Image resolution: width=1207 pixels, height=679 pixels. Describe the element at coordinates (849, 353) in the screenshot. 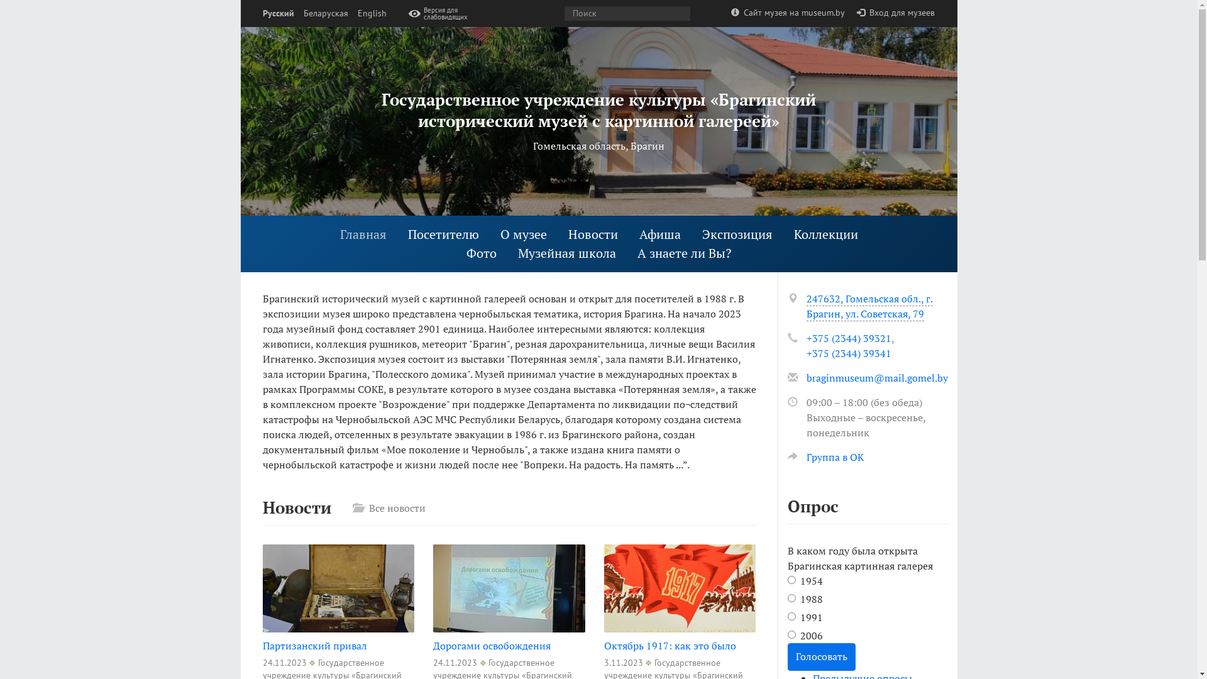

I see `+375 (2344) 39341` at that location.